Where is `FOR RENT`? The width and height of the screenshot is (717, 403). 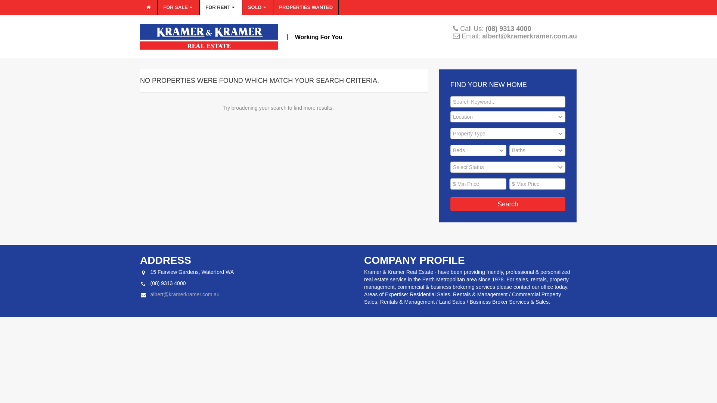 FOR RENT is located at coordinates (221, 7).